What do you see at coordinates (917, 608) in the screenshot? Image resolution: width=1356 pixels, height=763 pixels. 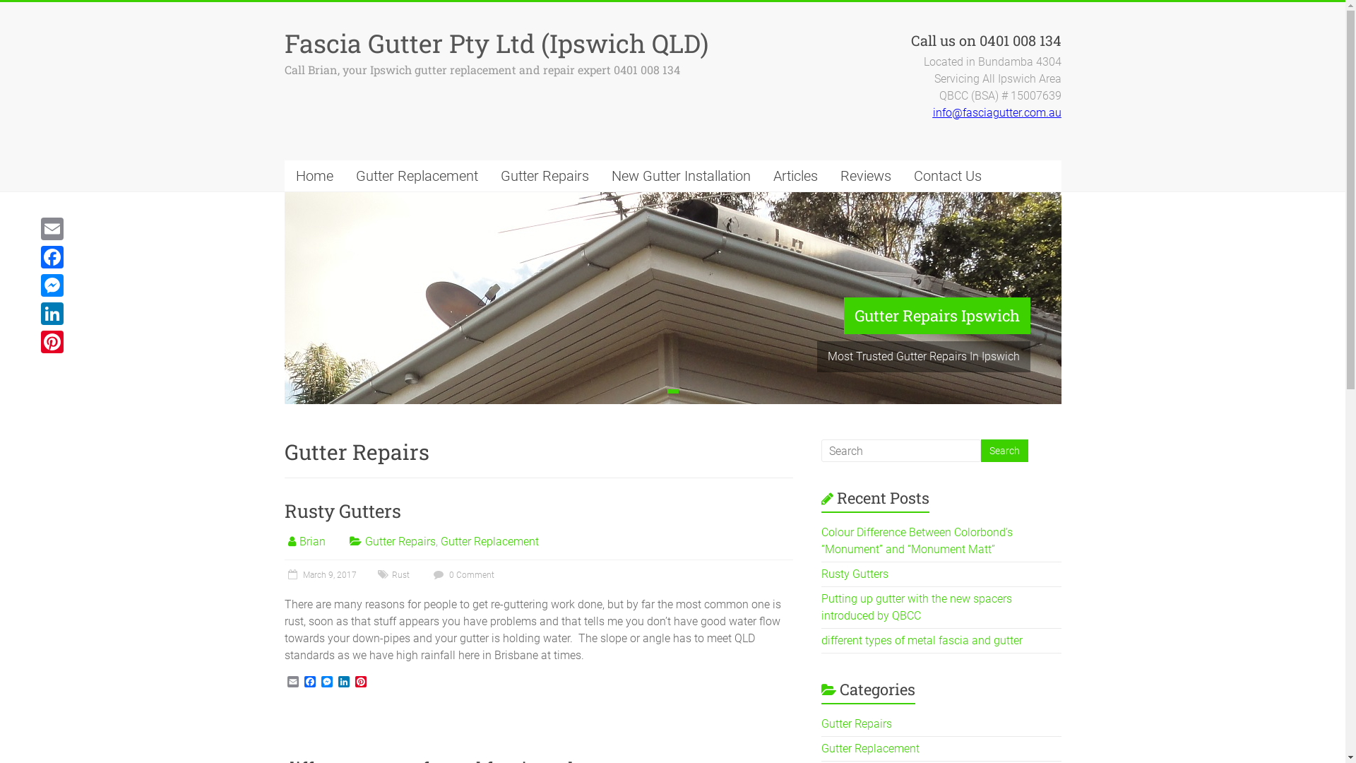 I see `Putting up gutter with the new spacers introduced by QBCC` at bounding box center [917, 608].